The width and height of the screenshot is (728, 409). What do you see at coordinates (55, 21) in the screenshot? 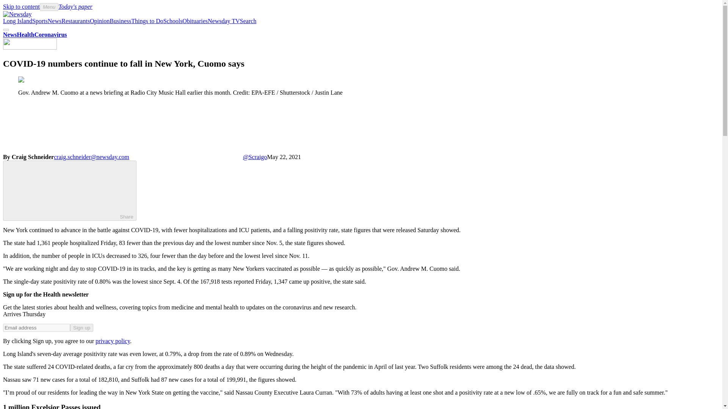
I see `News` at bounding box center [55, 21].